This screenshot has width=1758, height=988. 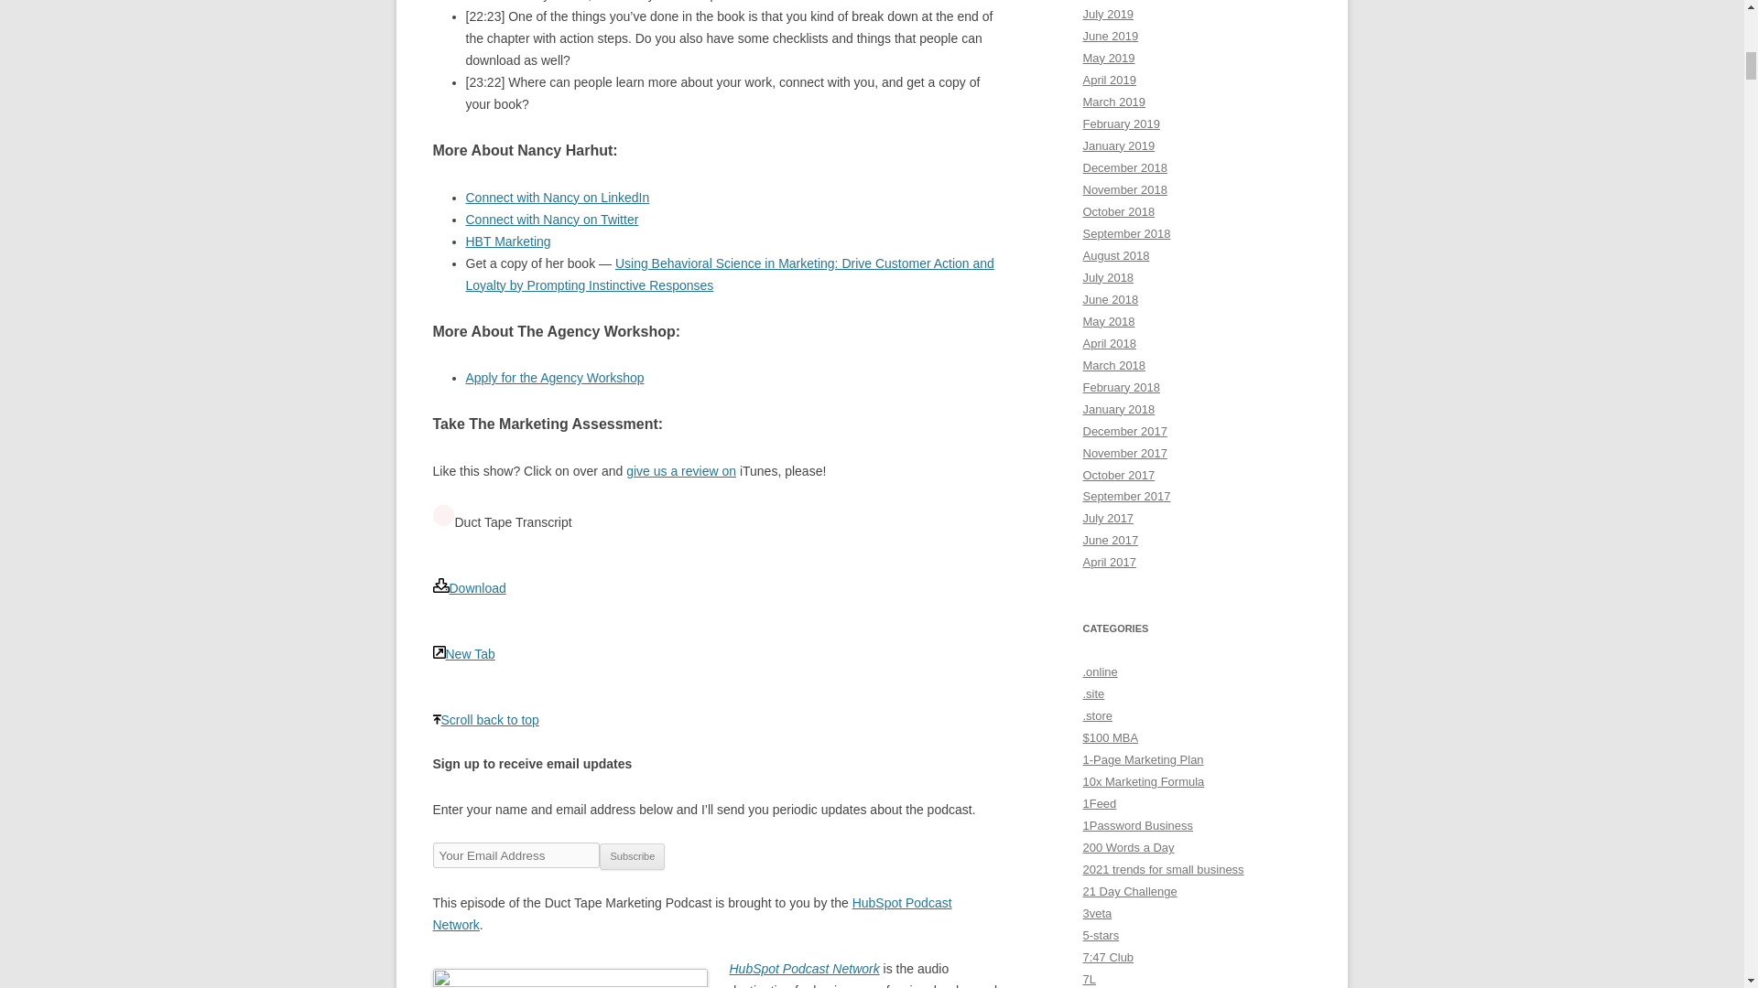 What do you see at coordinates (485, 730) in the screenshot?
I see `Scroll back to top` at bounding box center [485, 730].